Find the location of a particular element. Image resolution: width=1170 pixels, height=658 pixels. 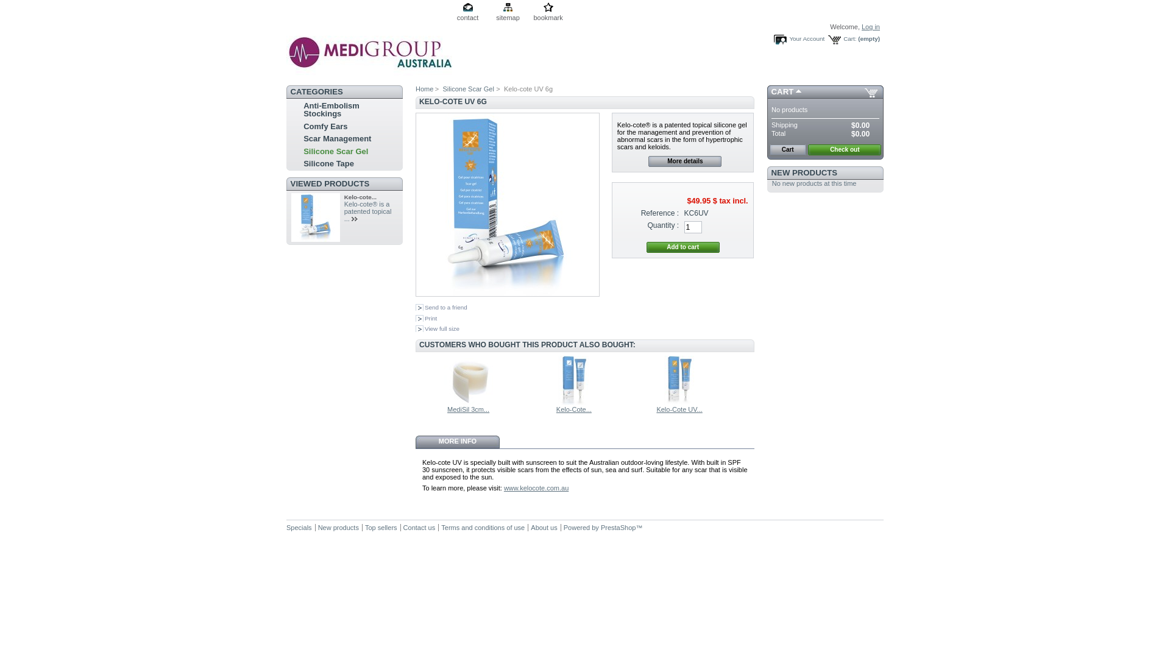

MediGroup Store is located at coordinates (372, 77).